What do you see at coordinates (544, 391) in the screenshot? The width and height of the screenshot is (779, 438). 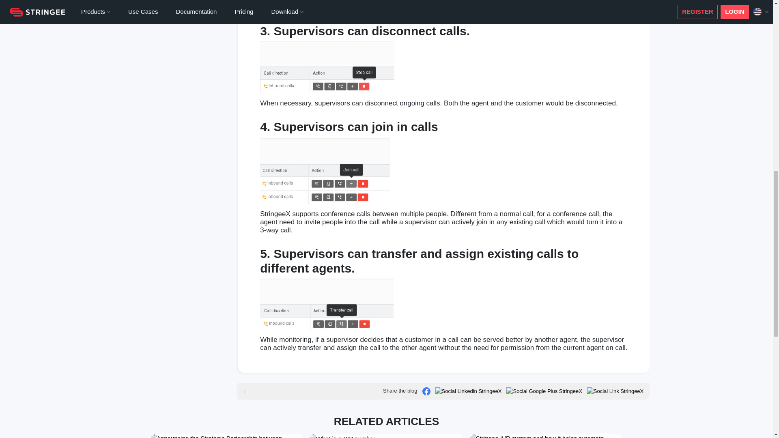 I see `Social Google Plus StringeeX Icons` at bounding box center [544, 391].